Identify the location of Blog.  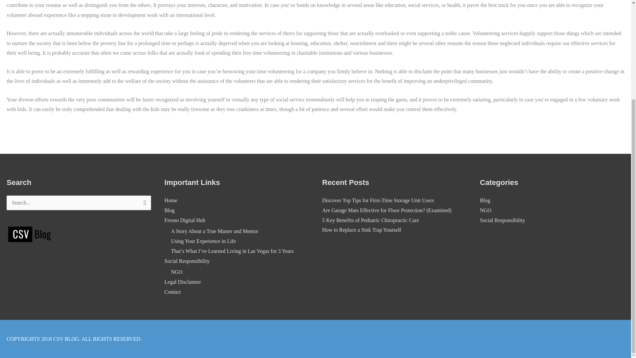
(169, 210).